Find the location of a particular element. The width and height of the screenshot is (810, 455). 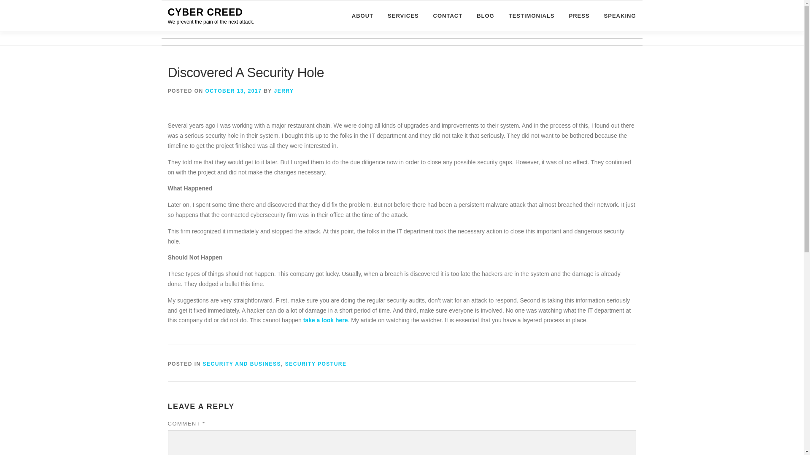

PRESS is located at coordinates (580, 16).